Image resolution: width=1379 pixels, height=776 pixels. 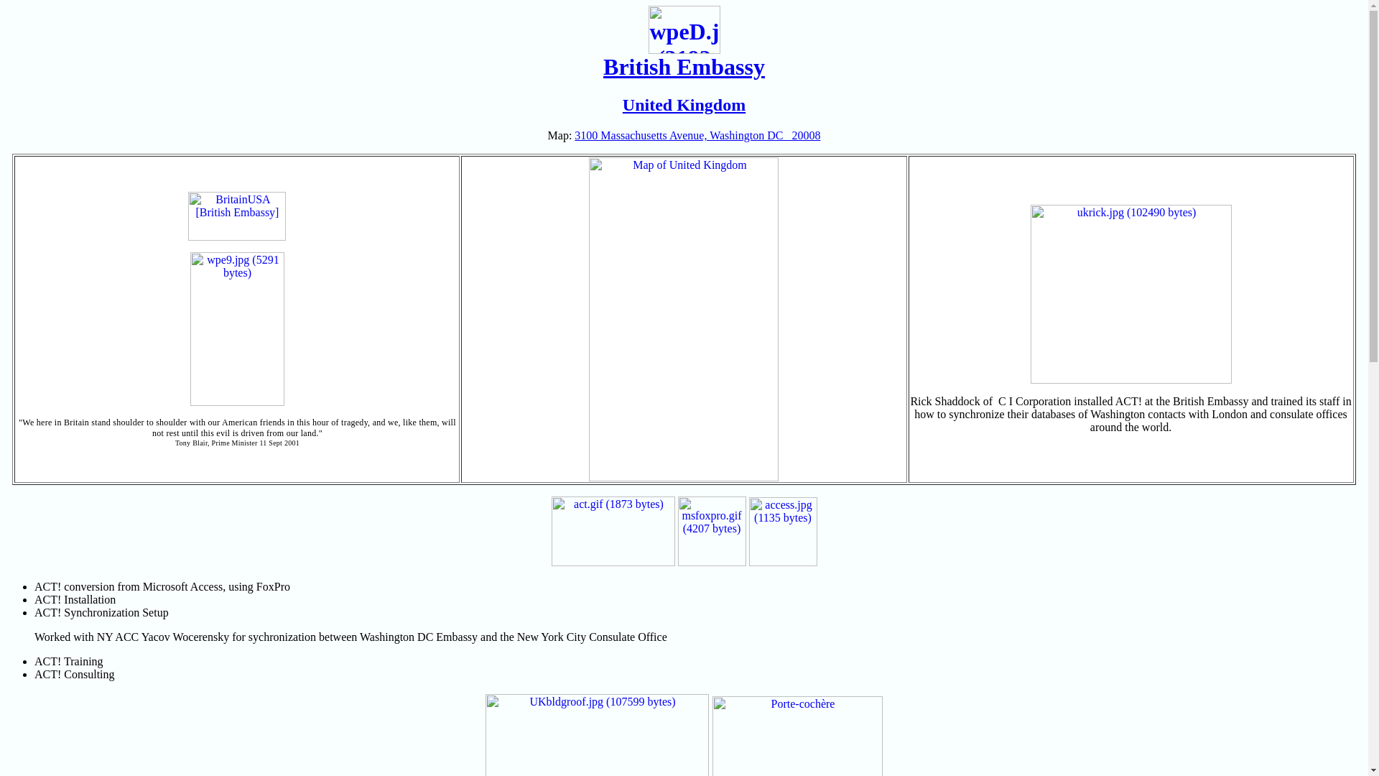 I want to click on British Embassy, so click(x=684, y=56).